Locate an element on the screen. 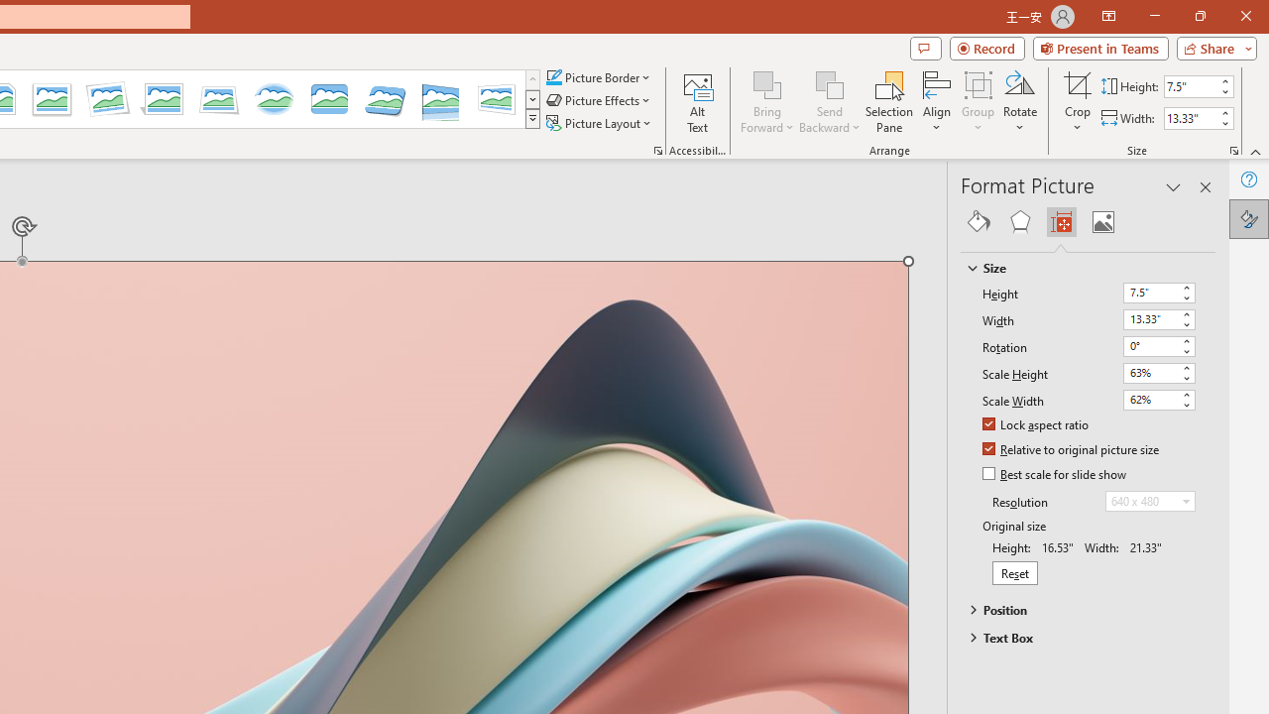 The width and height of the screenshot is (1269, 714). Format Picture is located at coordinates (1249, 218).